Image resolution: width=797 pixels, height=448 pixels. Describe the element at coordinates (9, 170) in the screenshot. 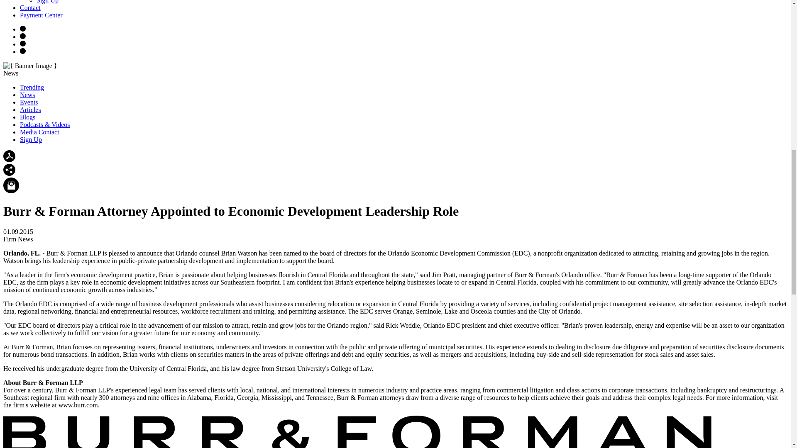

I see `Share` at that location.